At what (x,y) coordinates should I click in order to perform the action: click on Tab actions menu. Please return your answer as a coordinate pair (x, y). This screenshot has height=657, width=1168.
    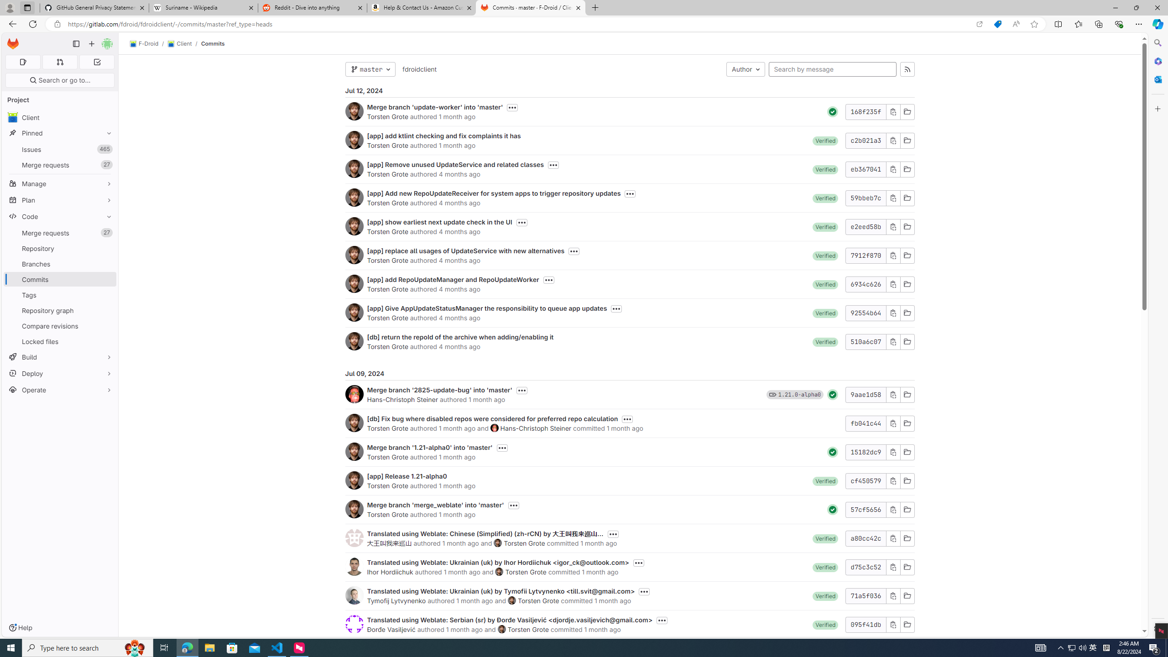
    Looking at the image, I should click on (27, 7).